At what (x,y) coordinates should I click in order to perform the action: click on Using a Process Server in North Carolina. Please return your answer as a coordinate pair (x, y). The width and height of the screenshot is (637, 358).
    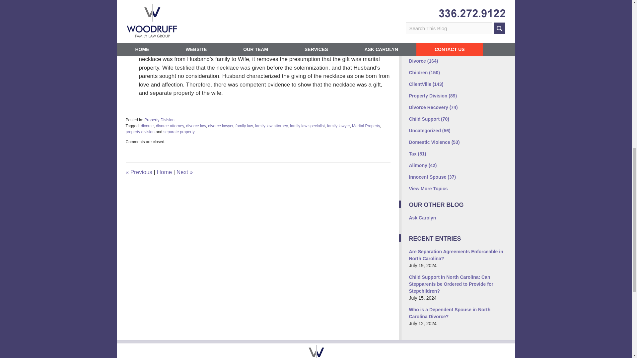
    Looking at the image, I should click on (184, 172).